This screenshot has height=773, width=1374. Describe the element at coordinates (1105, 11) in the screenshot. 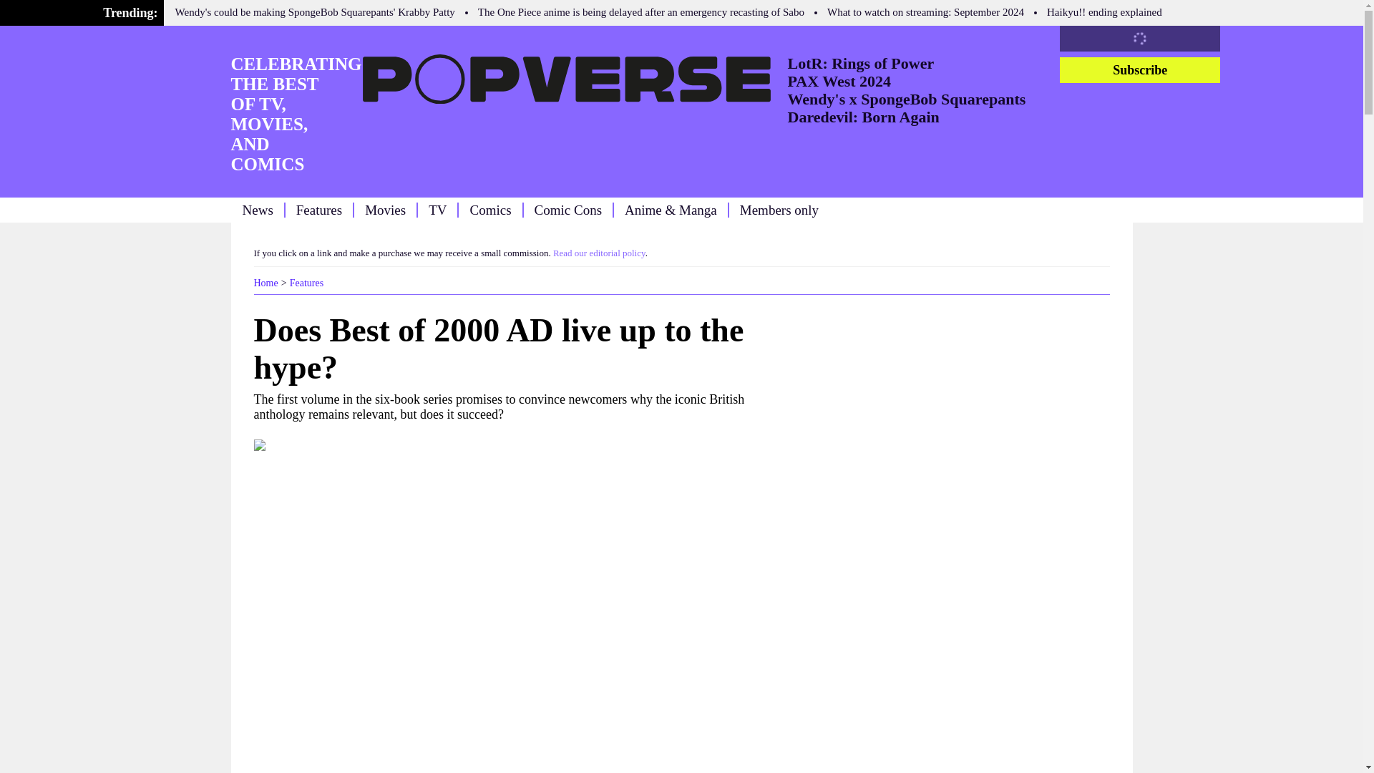

I see `Haikyu!! ending explained` at that location.